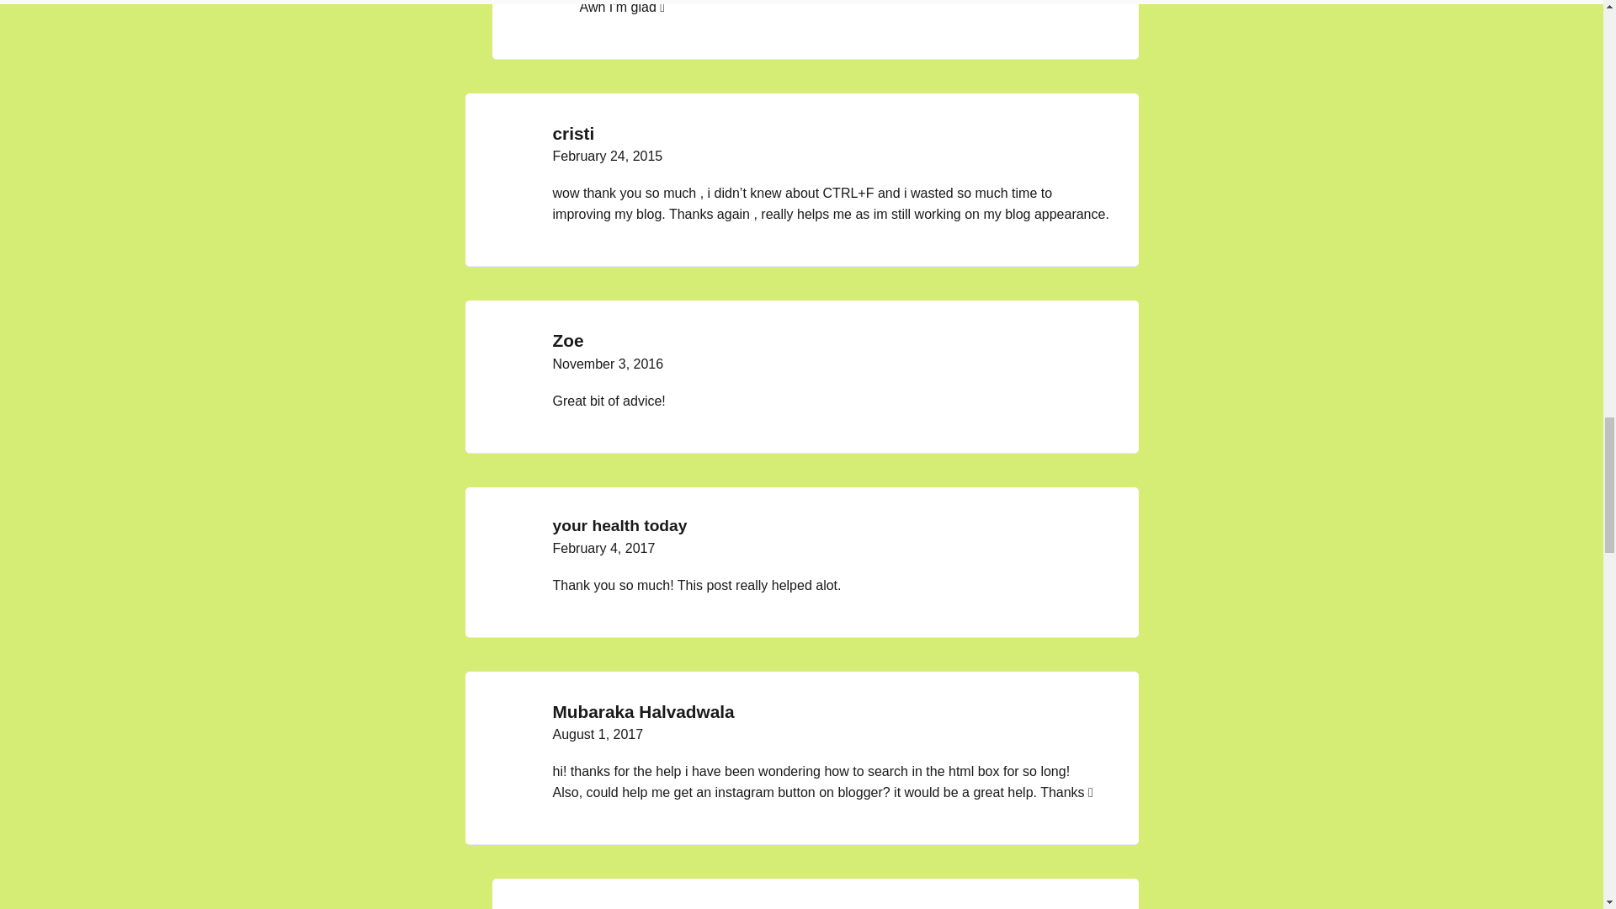 The image size is (1616, 909). Describe the element at coordinates (567, 340) in the screenshot. I see `Zoe` at that location.